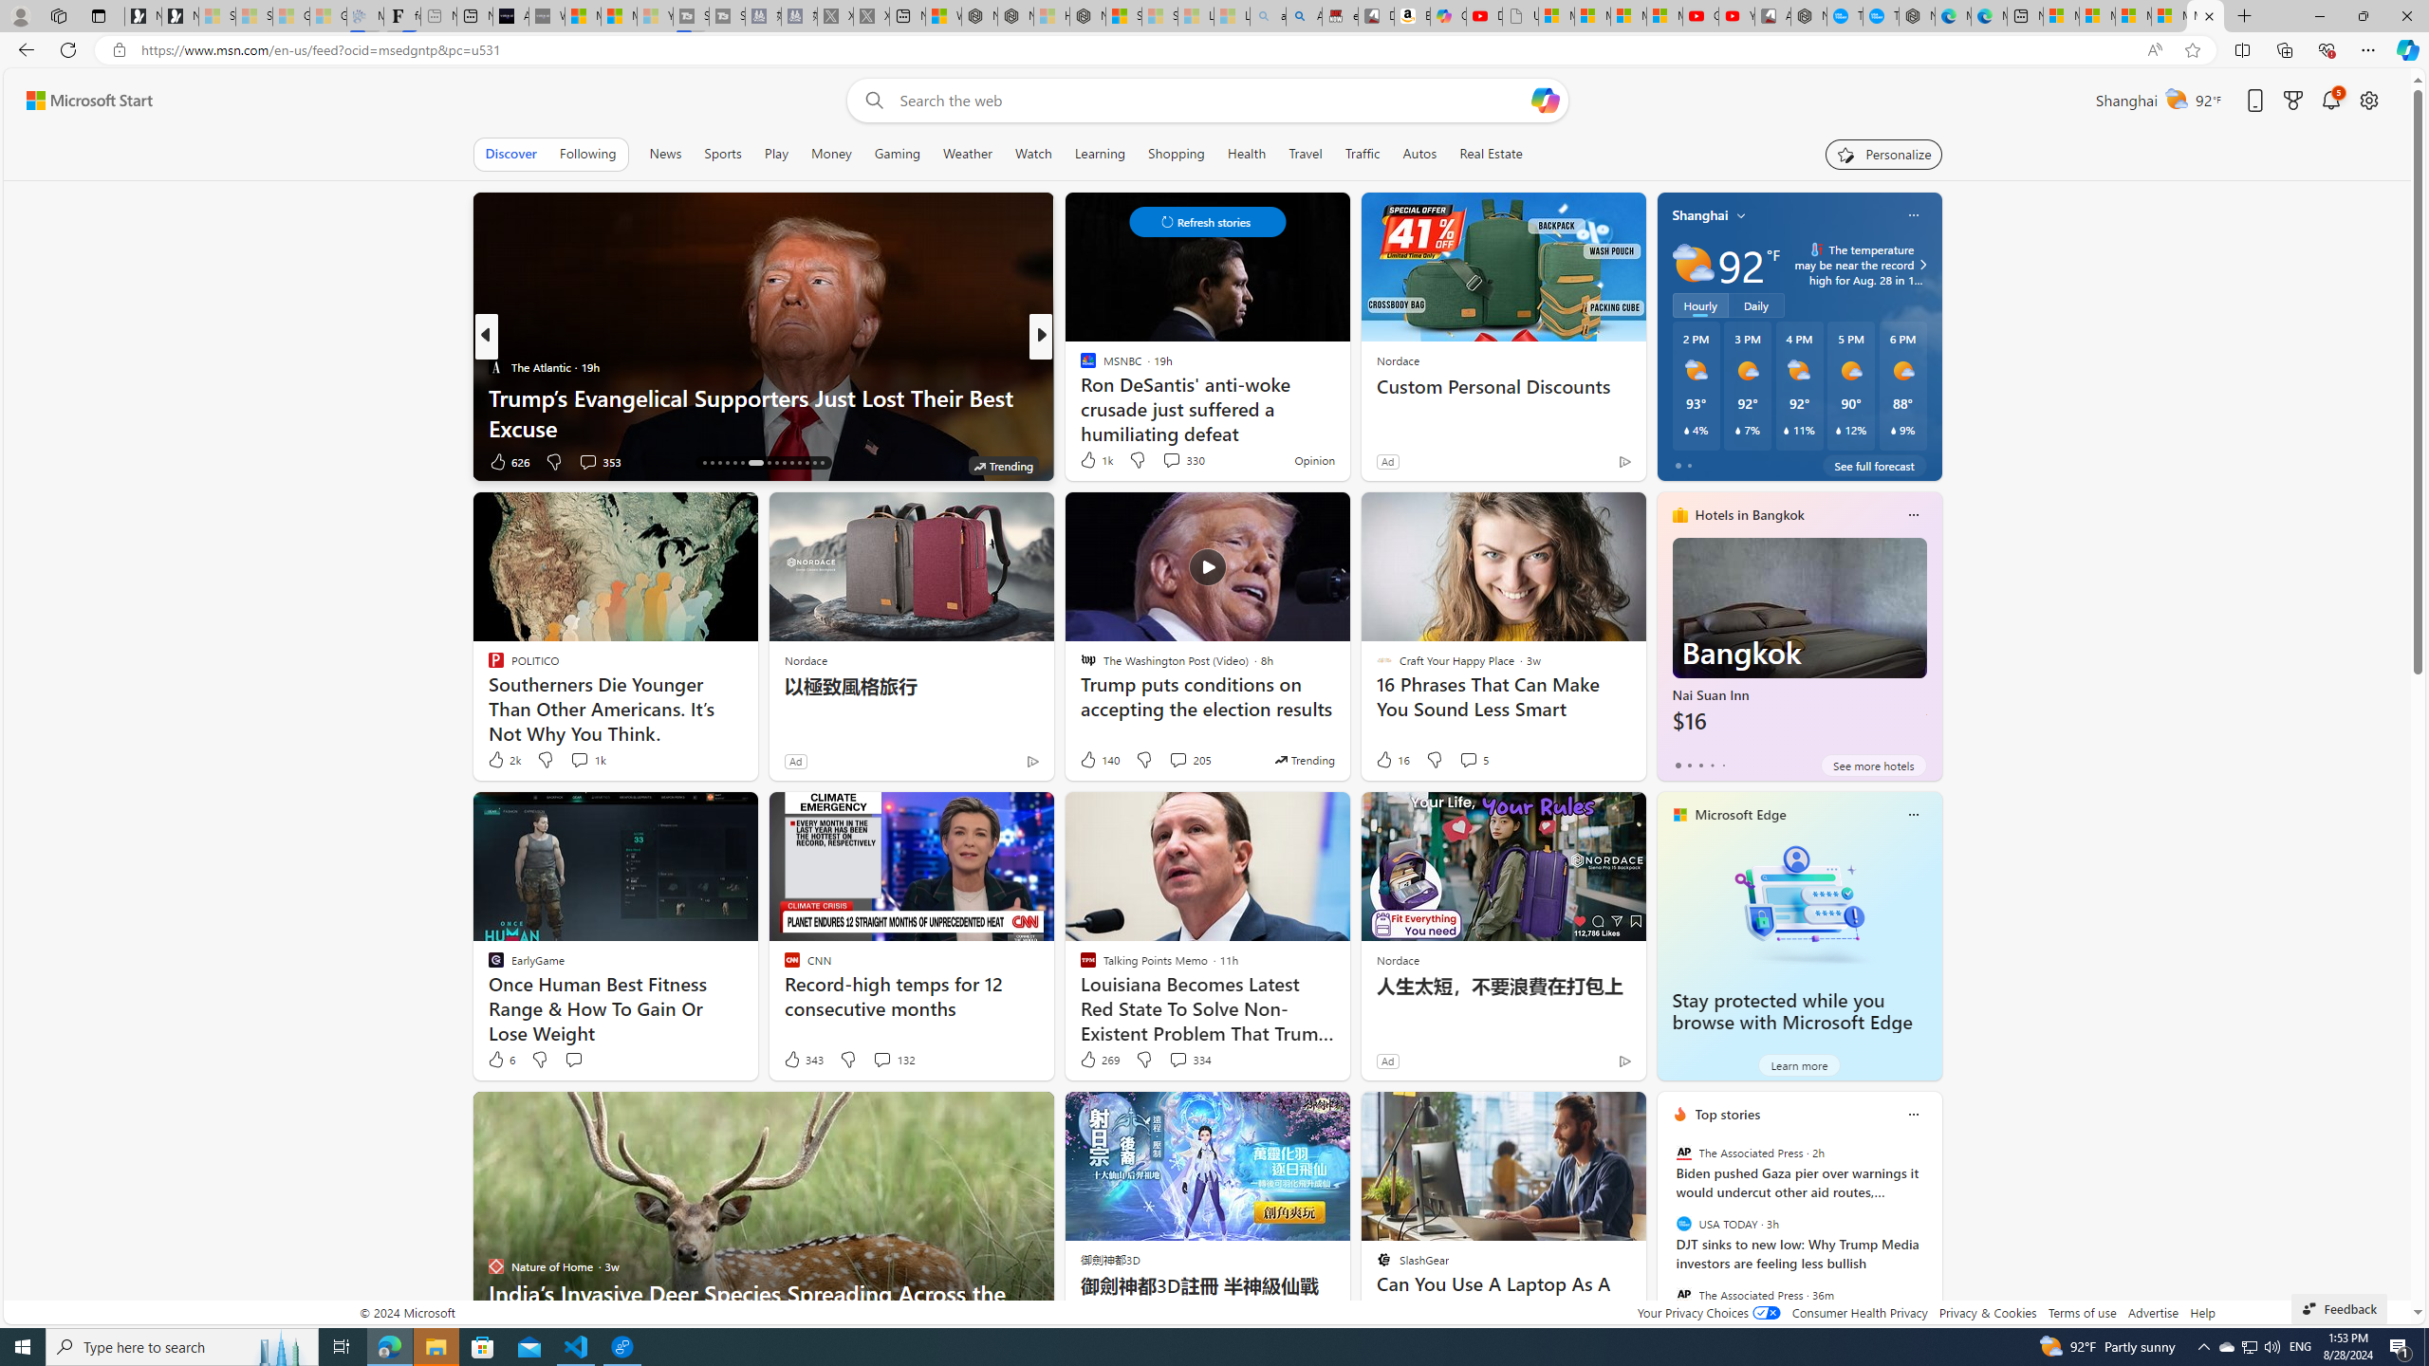 Image resolution: width=2429 pixels, height=1366 pixels. I want to click on Personalize your feed", so click(1884, 154).